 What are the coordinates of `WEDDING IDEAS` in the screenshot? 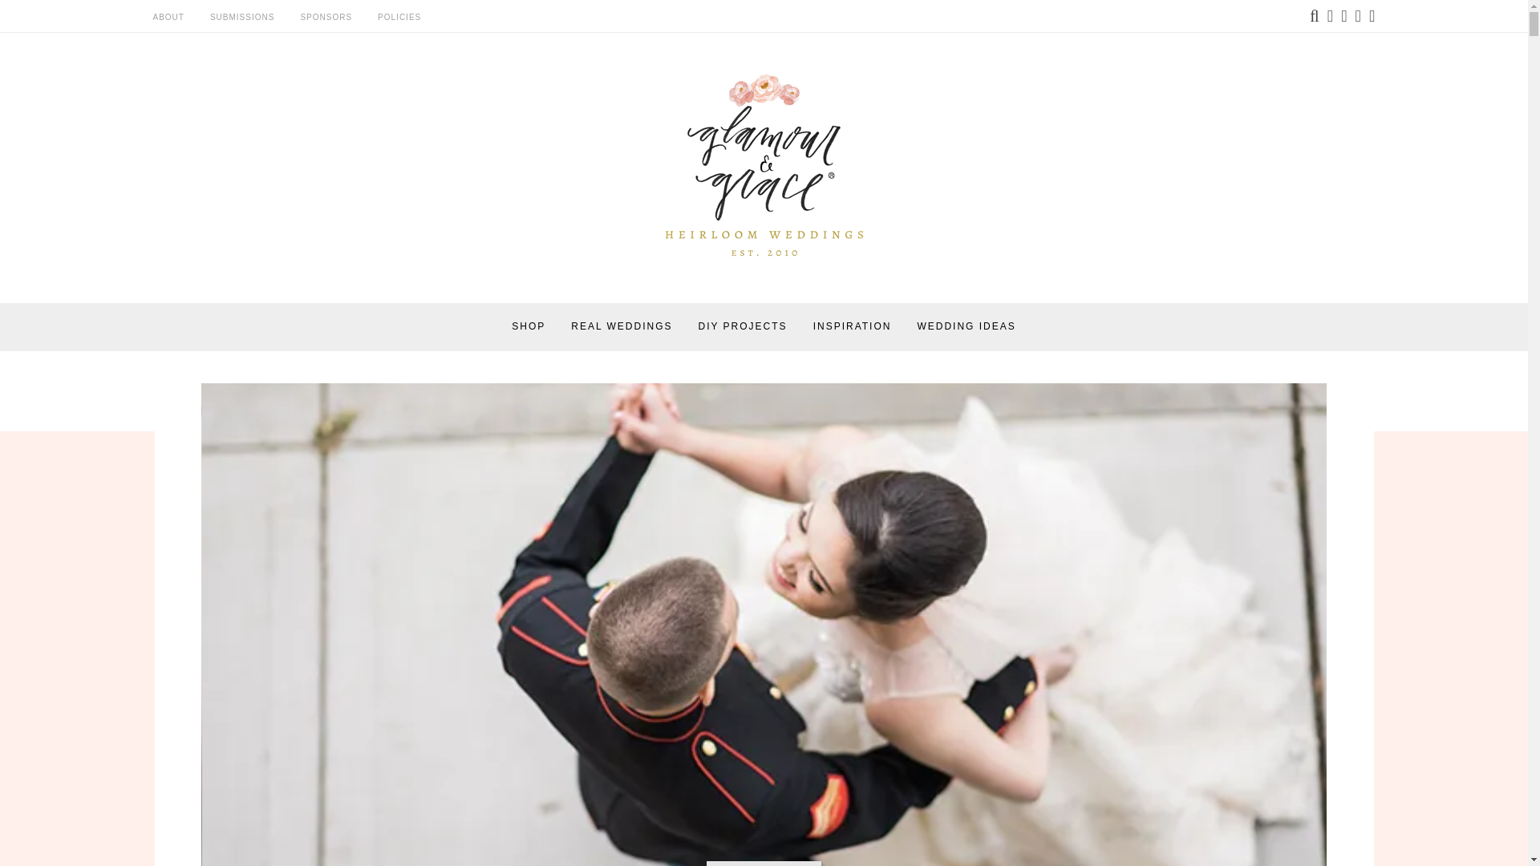 It's located at (966, 326).